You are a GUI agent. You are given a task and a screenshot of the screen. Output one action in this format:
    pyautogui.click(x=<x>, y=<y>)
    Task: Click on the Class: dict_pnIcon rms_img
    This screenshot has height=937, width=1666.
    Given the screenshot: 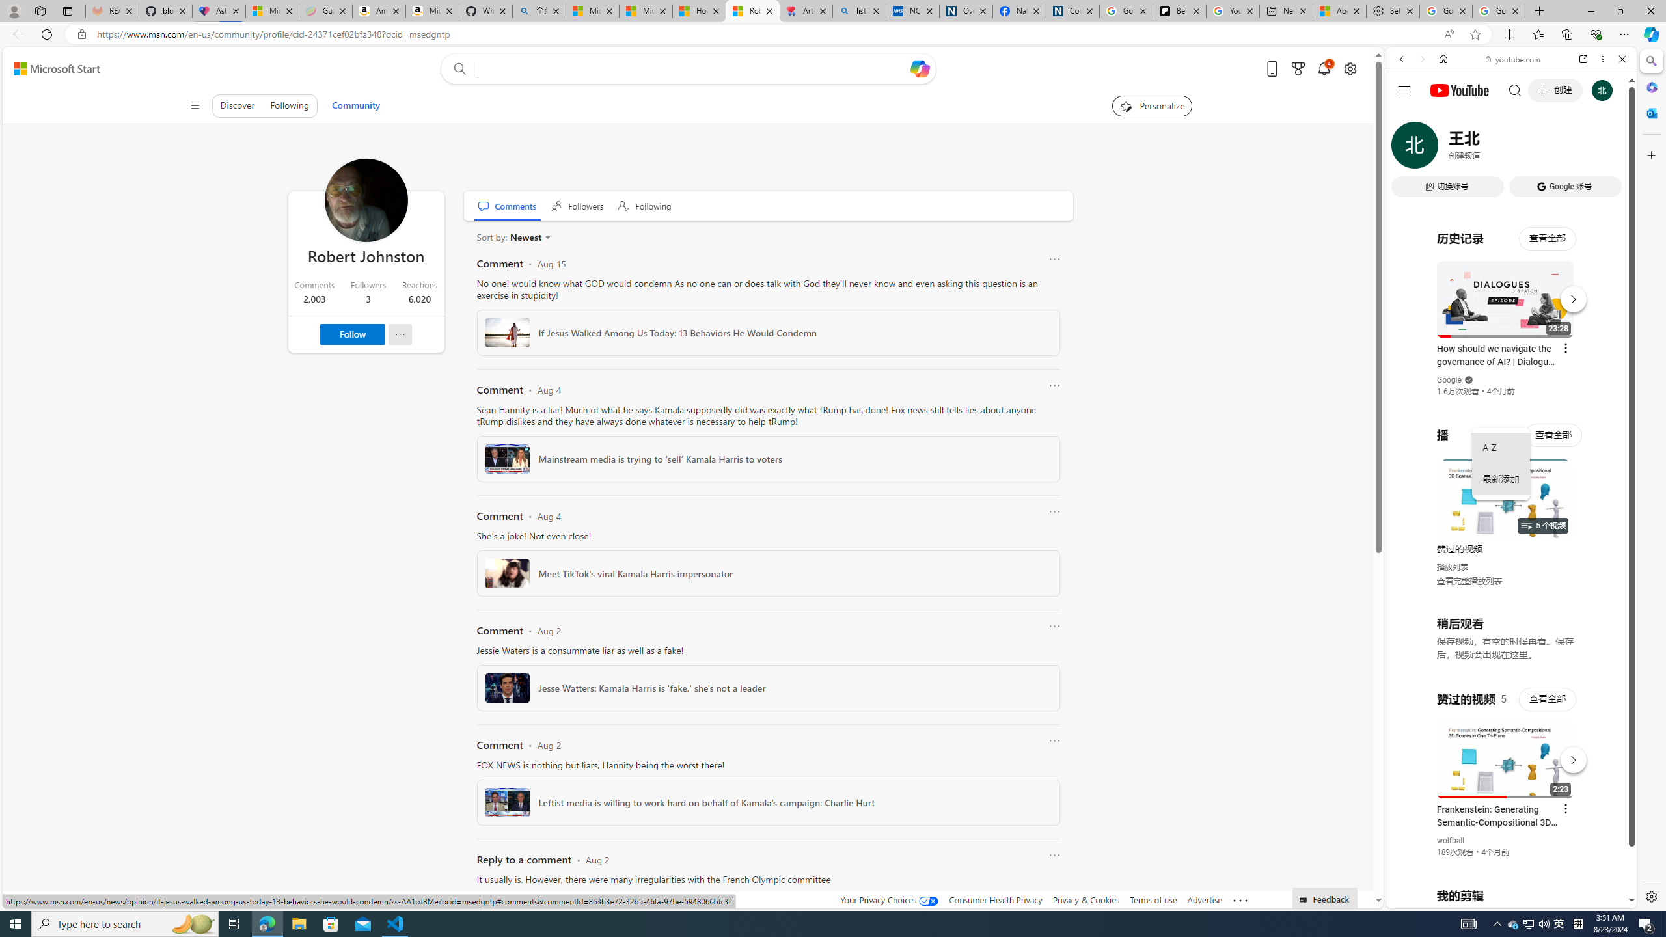 What is the action you would take?
    pyautogui.click(x=1501, y=898)
    